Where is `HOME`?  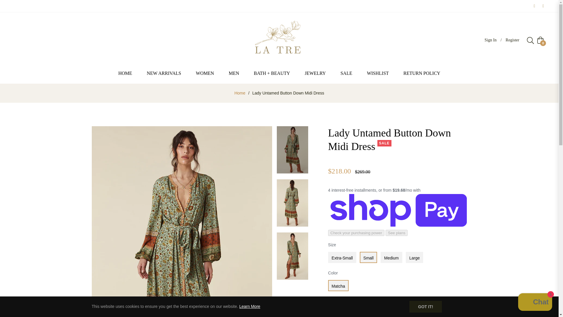
HOME is located at coordinates (125, 73).